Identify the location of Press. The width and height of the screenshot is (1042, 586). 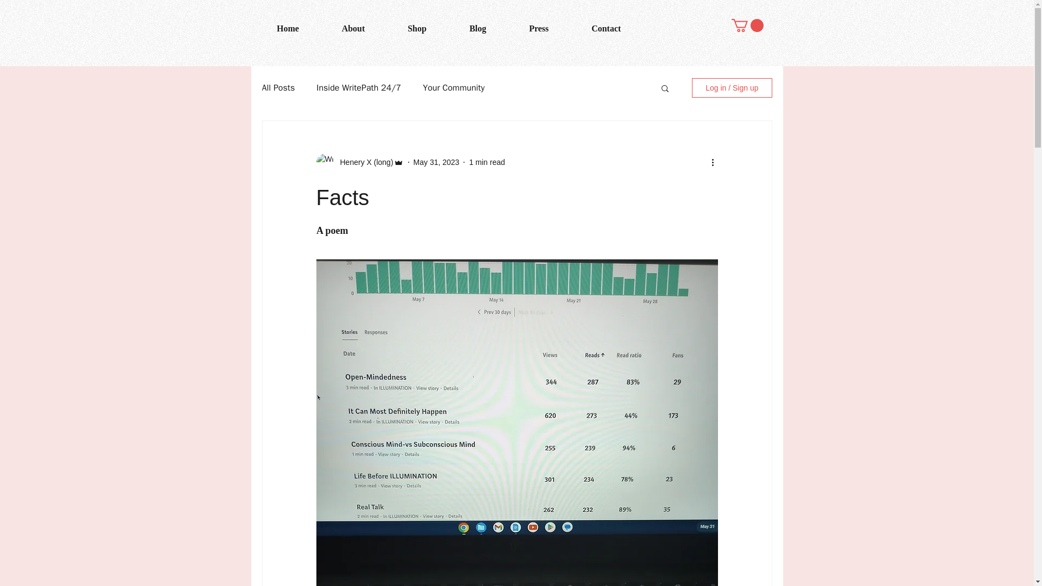
(539, 28).